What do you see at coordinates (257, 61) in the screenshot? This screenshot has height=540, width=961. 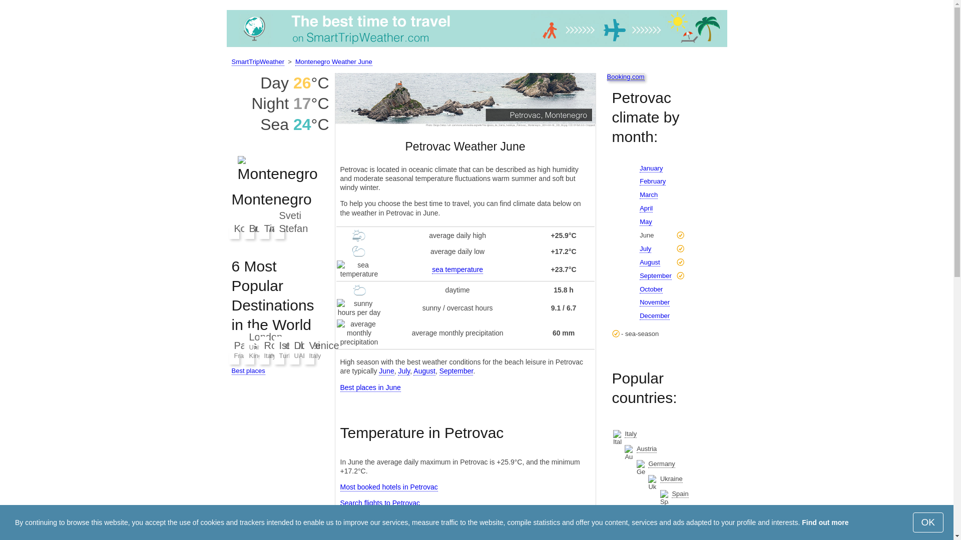 I see `Weather` at bounding box center [257, 61].